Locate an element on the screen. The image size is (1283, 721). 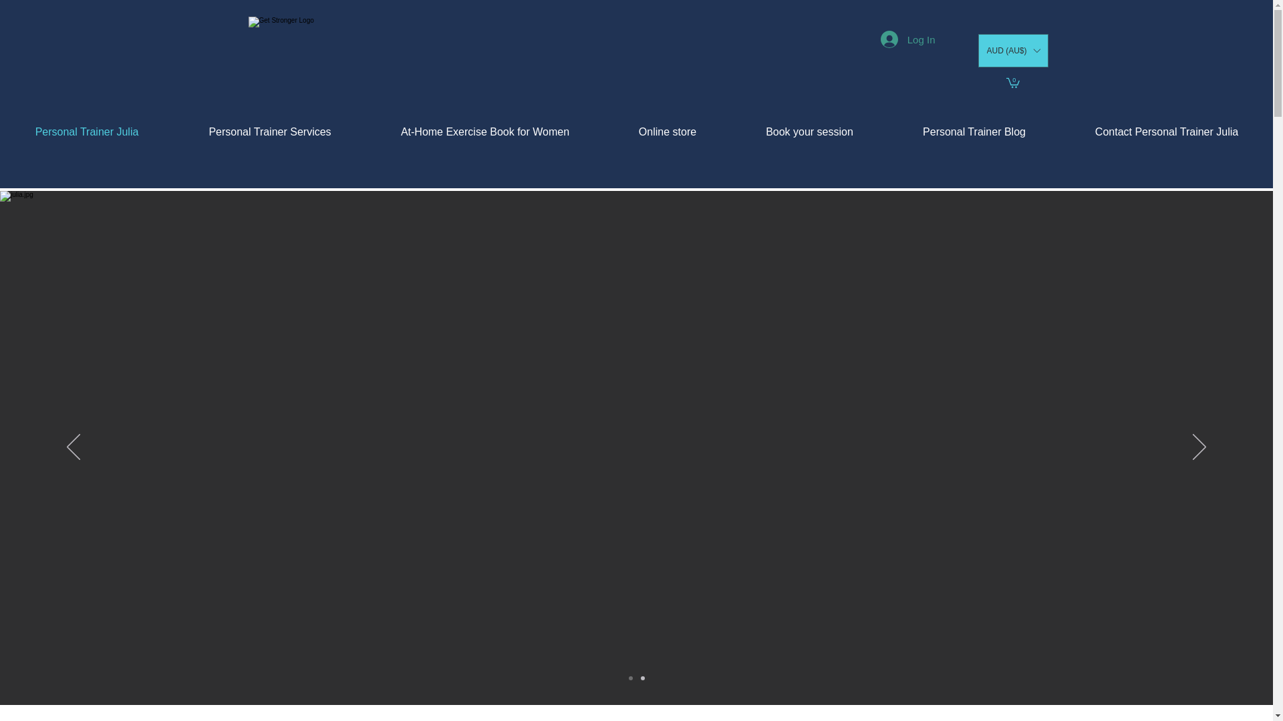
Log In is located at coordinates (908, 39).